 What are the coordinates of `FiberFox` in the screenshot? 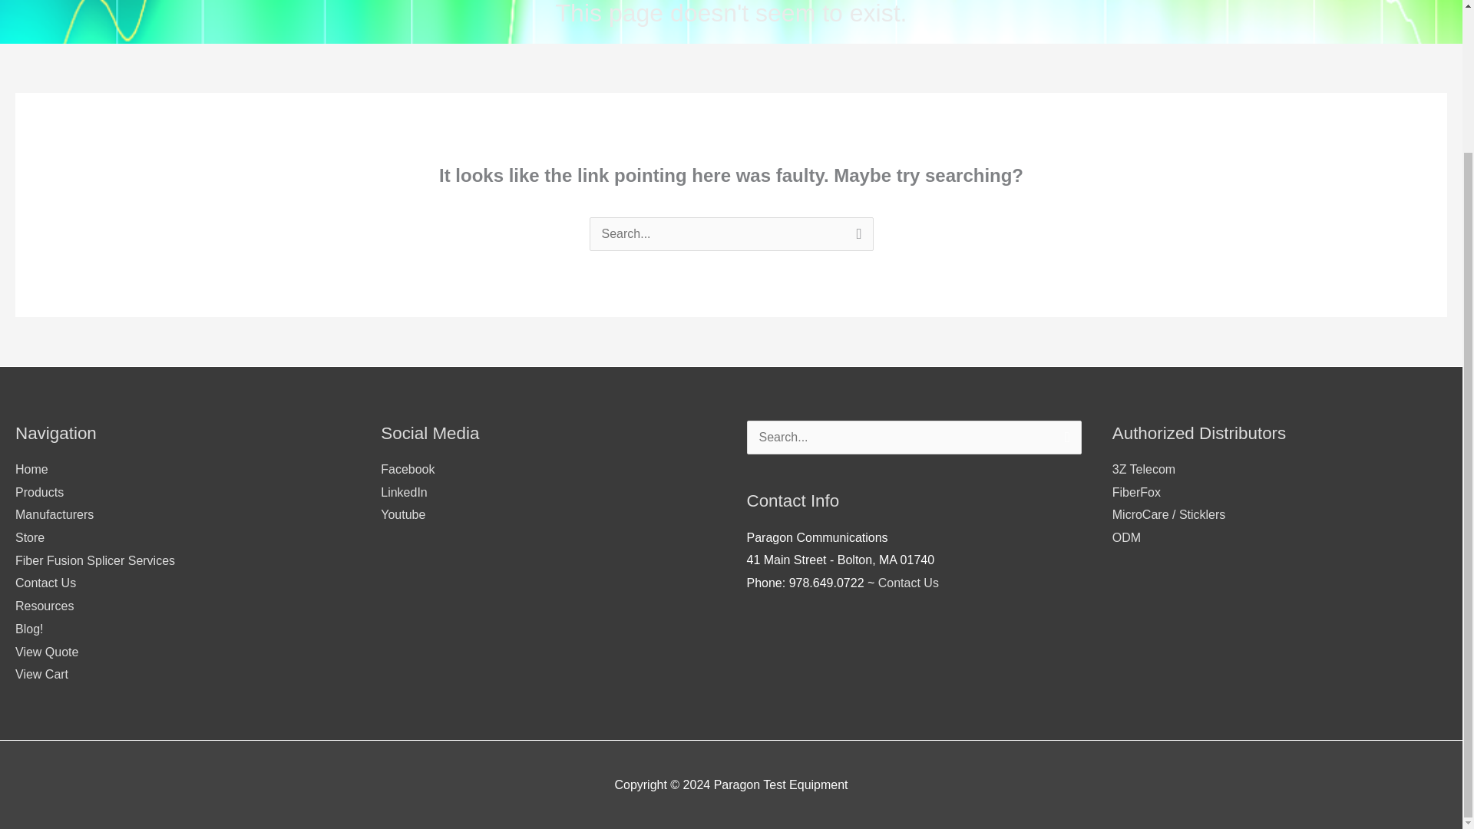 It's located at (1136, 492).